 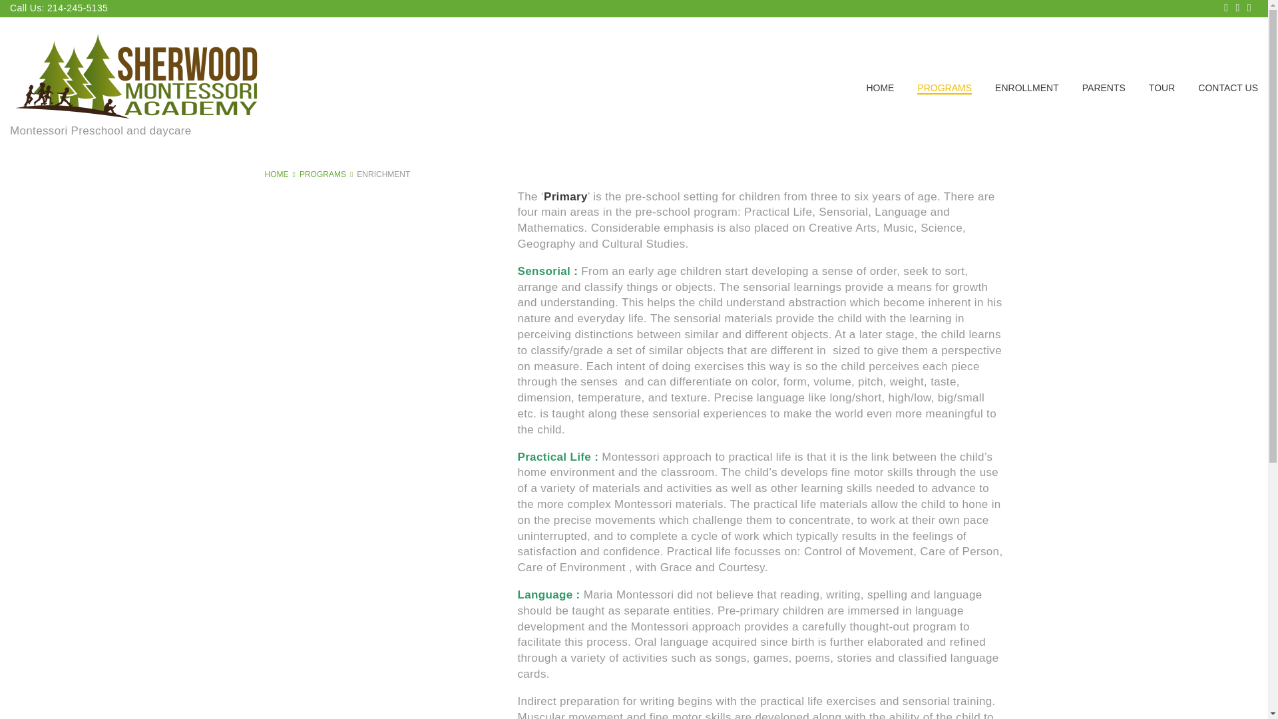 What do you see at coordinates (1162, 88) in the screenshot?
I see `TOUR` at bounding box center [1162, 88].